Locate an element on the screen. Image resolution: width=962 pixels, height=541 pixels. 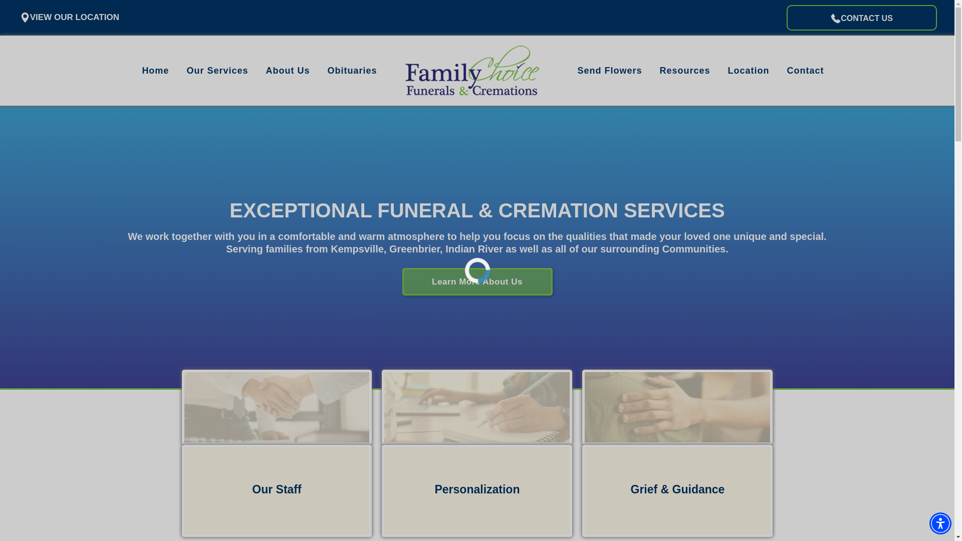
Our Staff is located at coordinates (277, 491).